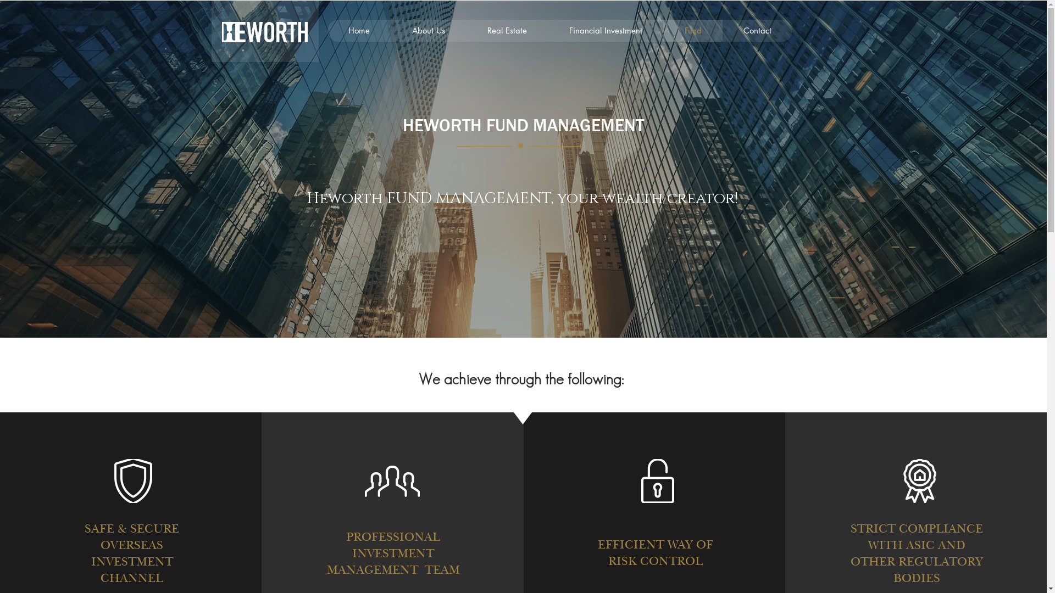  I want to click on Real Estate, so click(507, 31).